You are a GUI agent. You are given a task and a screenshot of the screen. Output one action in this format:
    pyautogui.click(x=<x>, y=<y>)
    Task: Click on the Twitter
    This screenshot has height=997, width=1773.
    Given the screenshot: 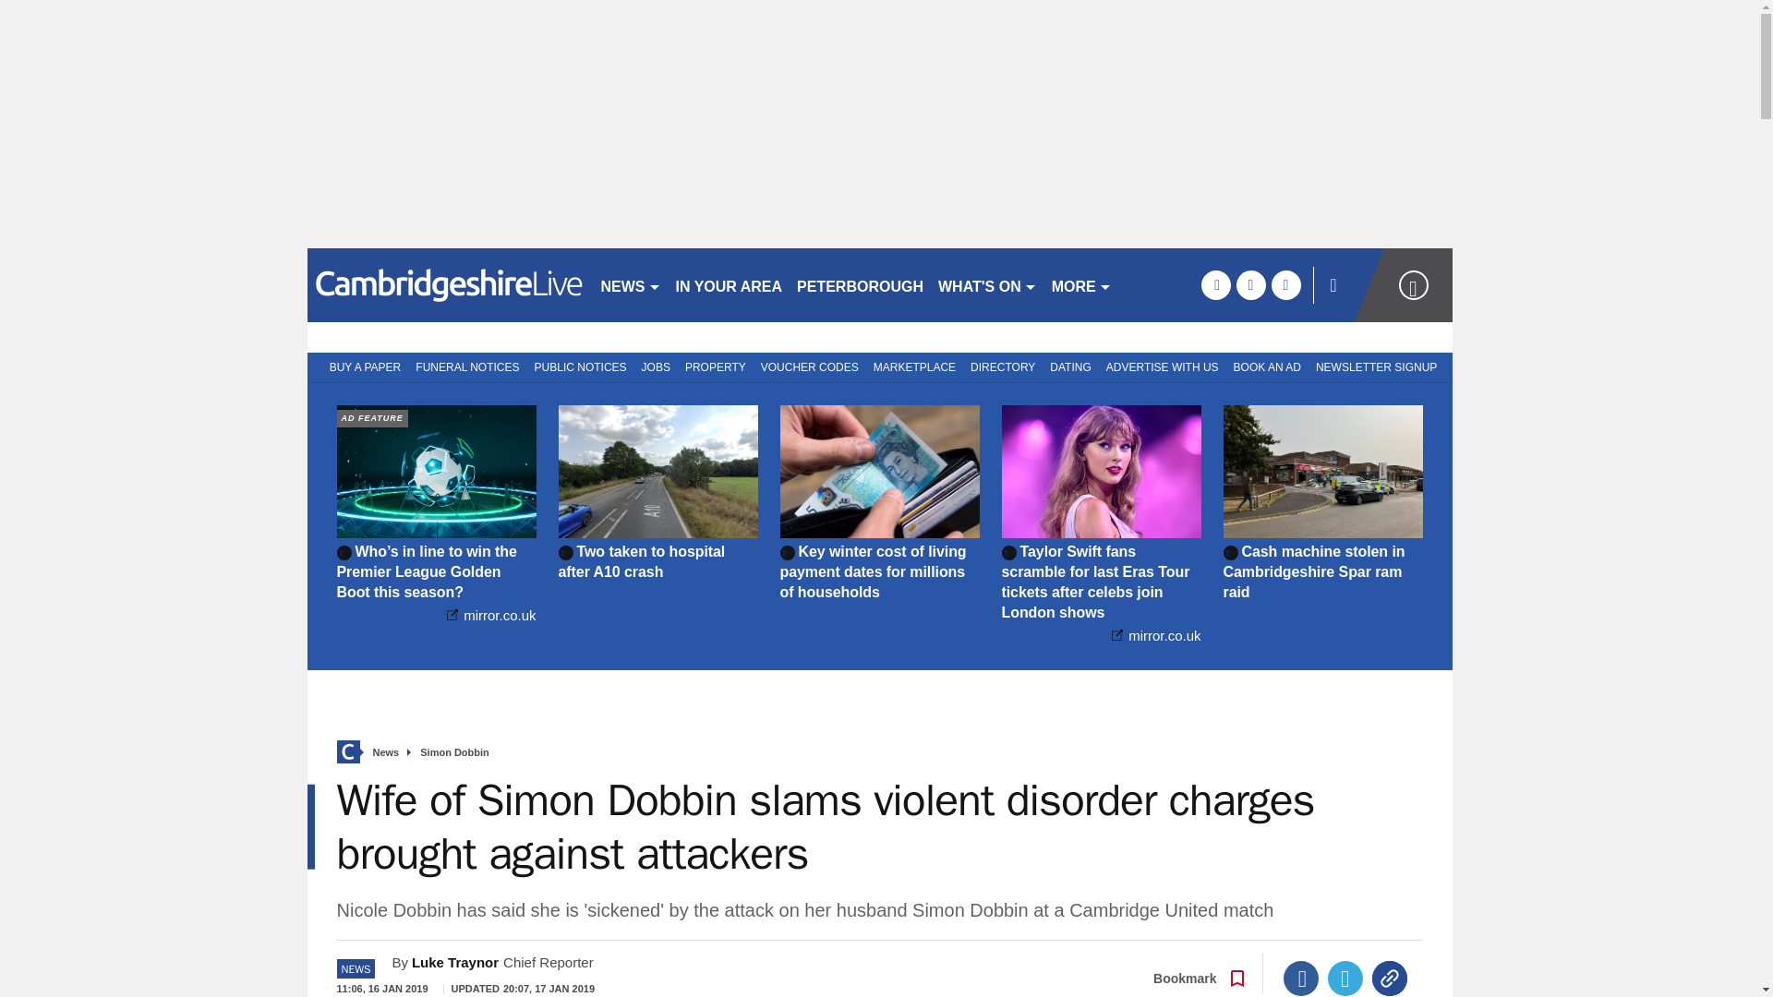 What is the action you would take?
    pyautogui.click(x=1345, y=979)
    